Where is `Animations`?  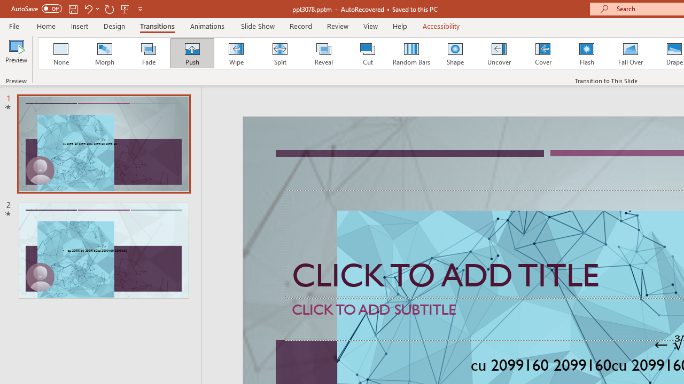
Animations is located at coordinates (207, 26).